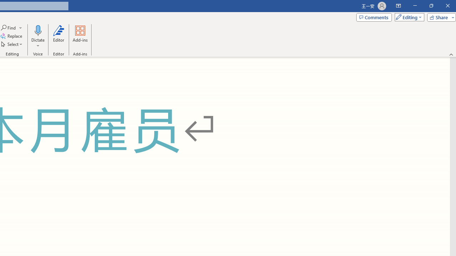  What do you see at coordinates (374, 17) in the screenshot?
I see `Comments` at bounding box center [374, 17].